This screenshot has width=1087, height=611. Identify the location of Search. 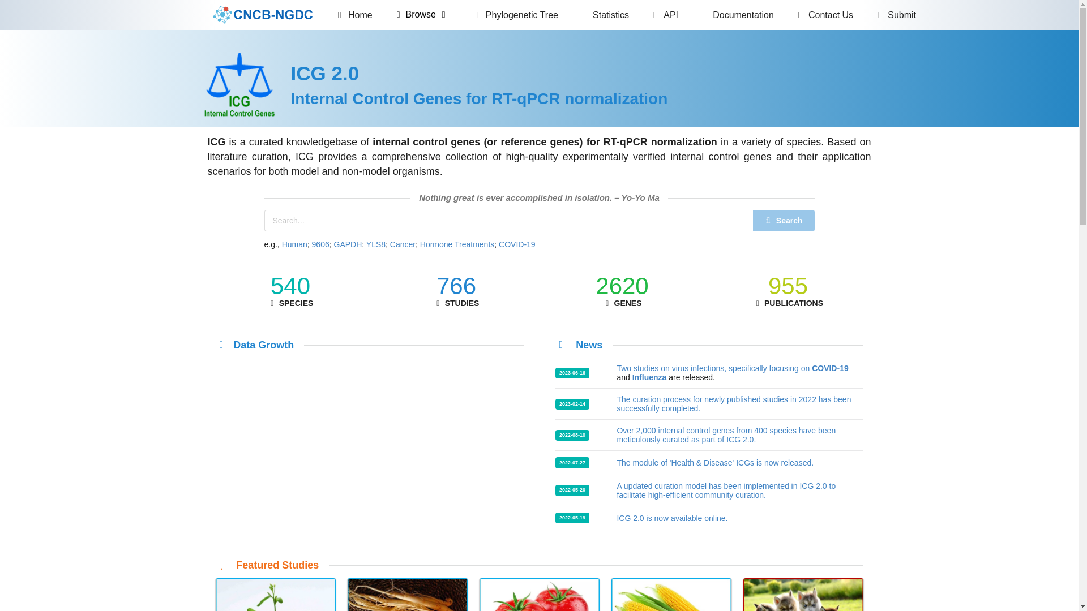
(784, 221).